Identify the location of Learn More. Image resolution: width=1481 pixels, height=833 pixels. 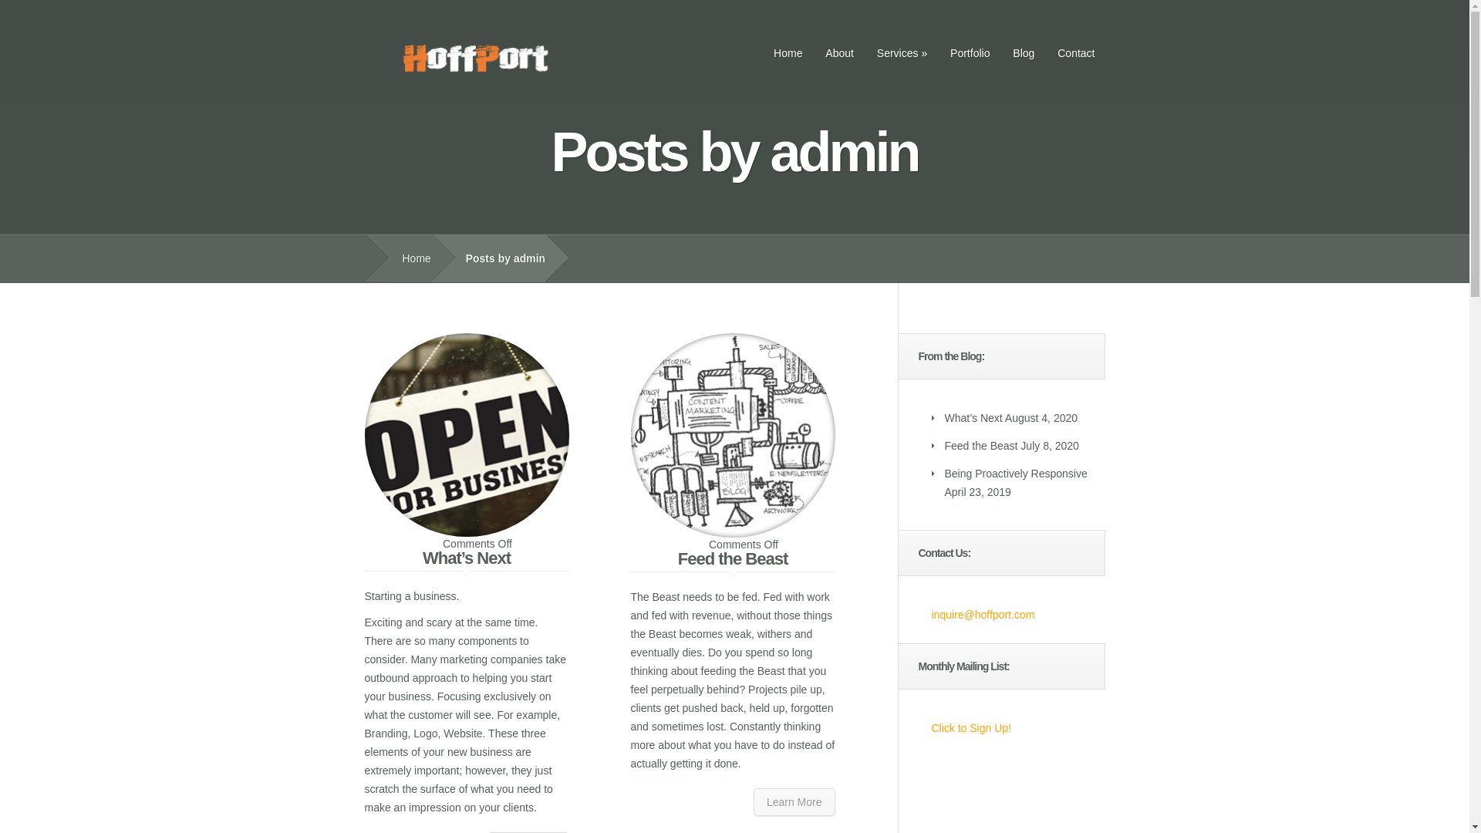
(794, 802).